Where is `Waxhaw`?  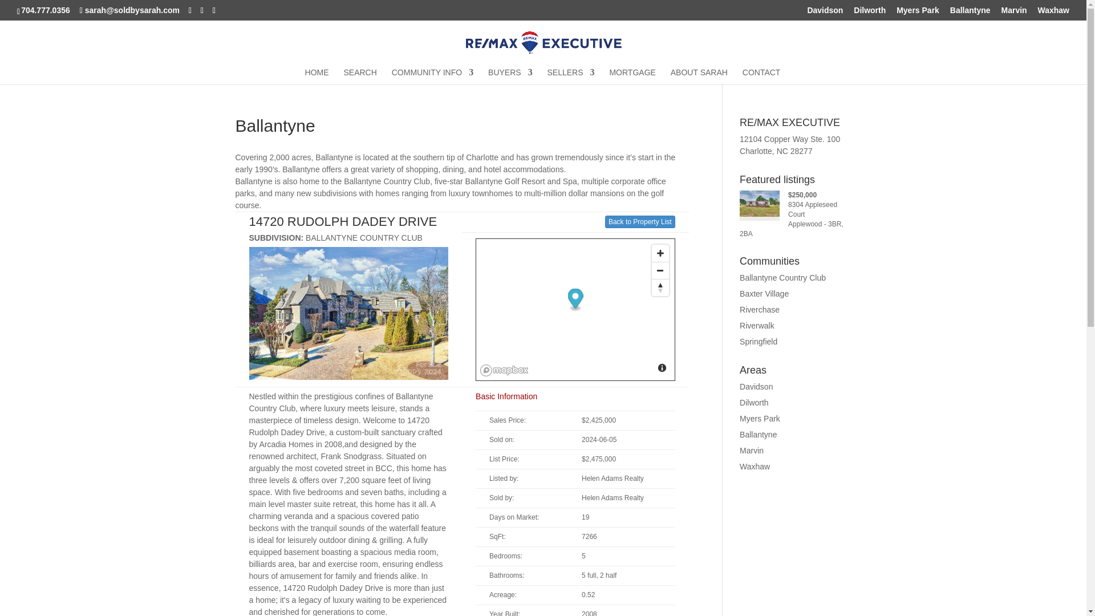
Waxhaw is located at coordinates (1054, 13).